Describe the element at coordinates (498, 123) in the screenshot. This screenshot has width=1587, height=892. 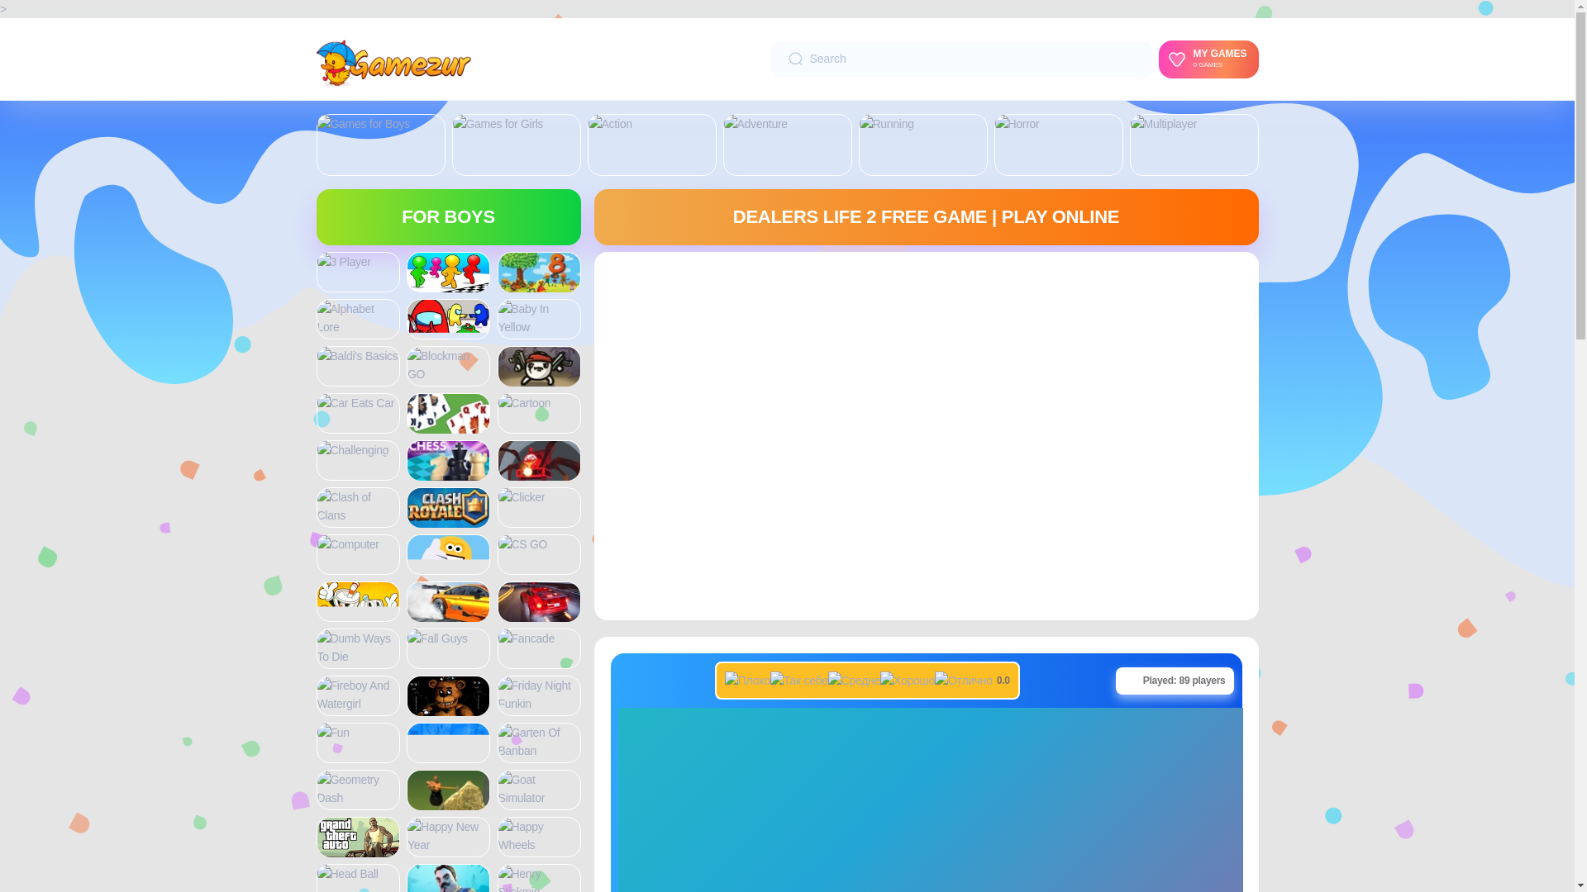
I see `Games for Girls` at that location.